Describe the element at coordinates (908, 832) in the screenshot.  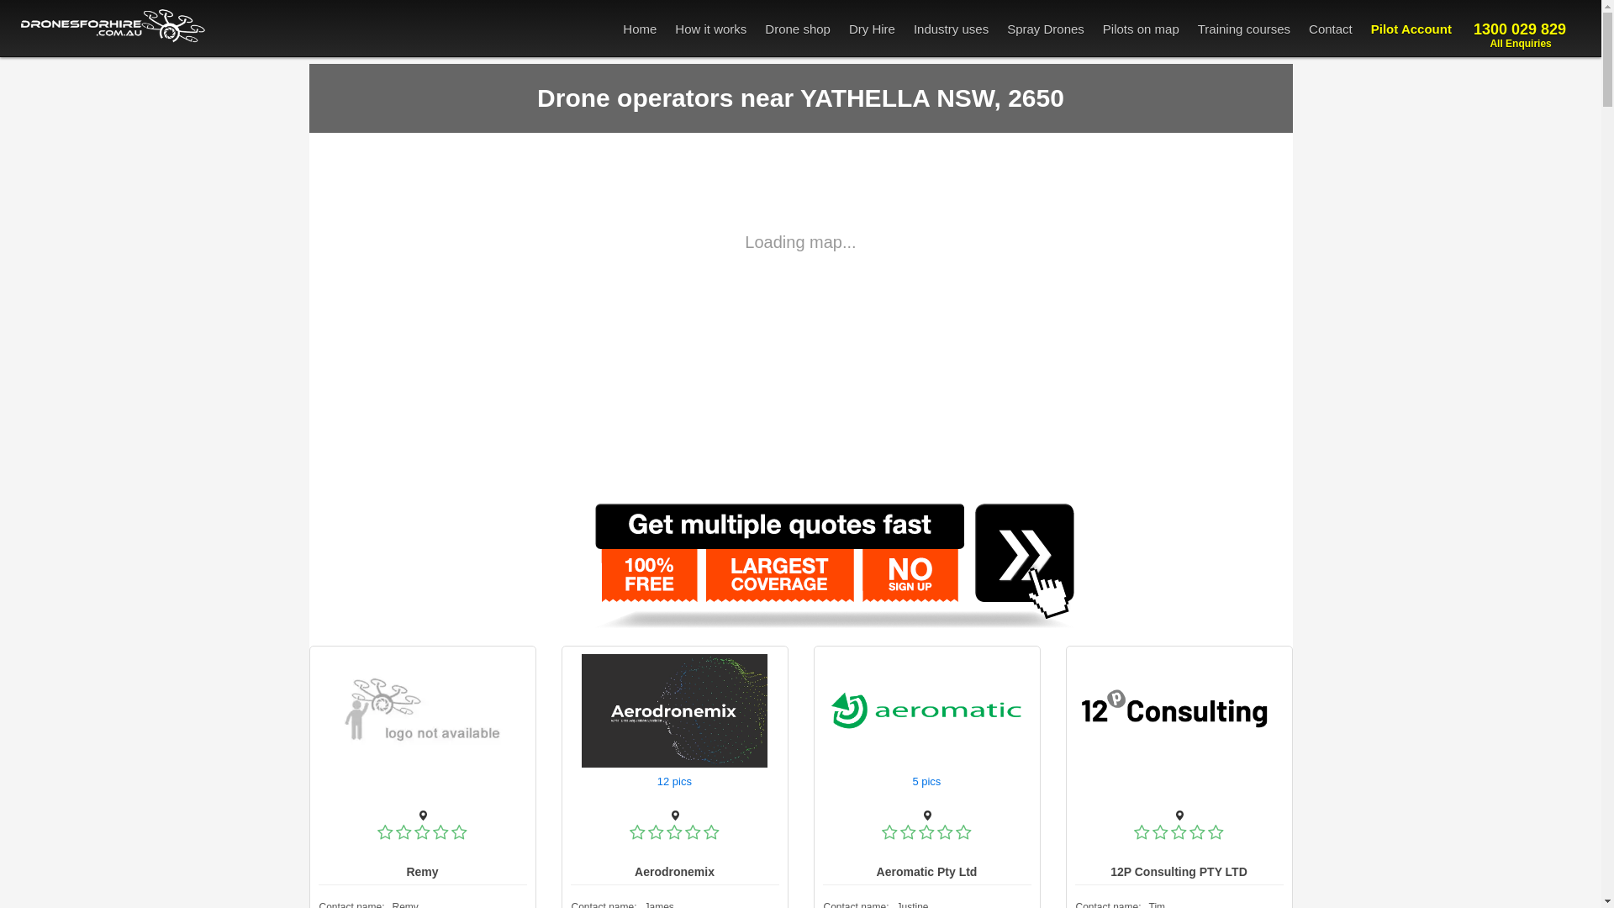
I see `Not rated yet!` at that location.